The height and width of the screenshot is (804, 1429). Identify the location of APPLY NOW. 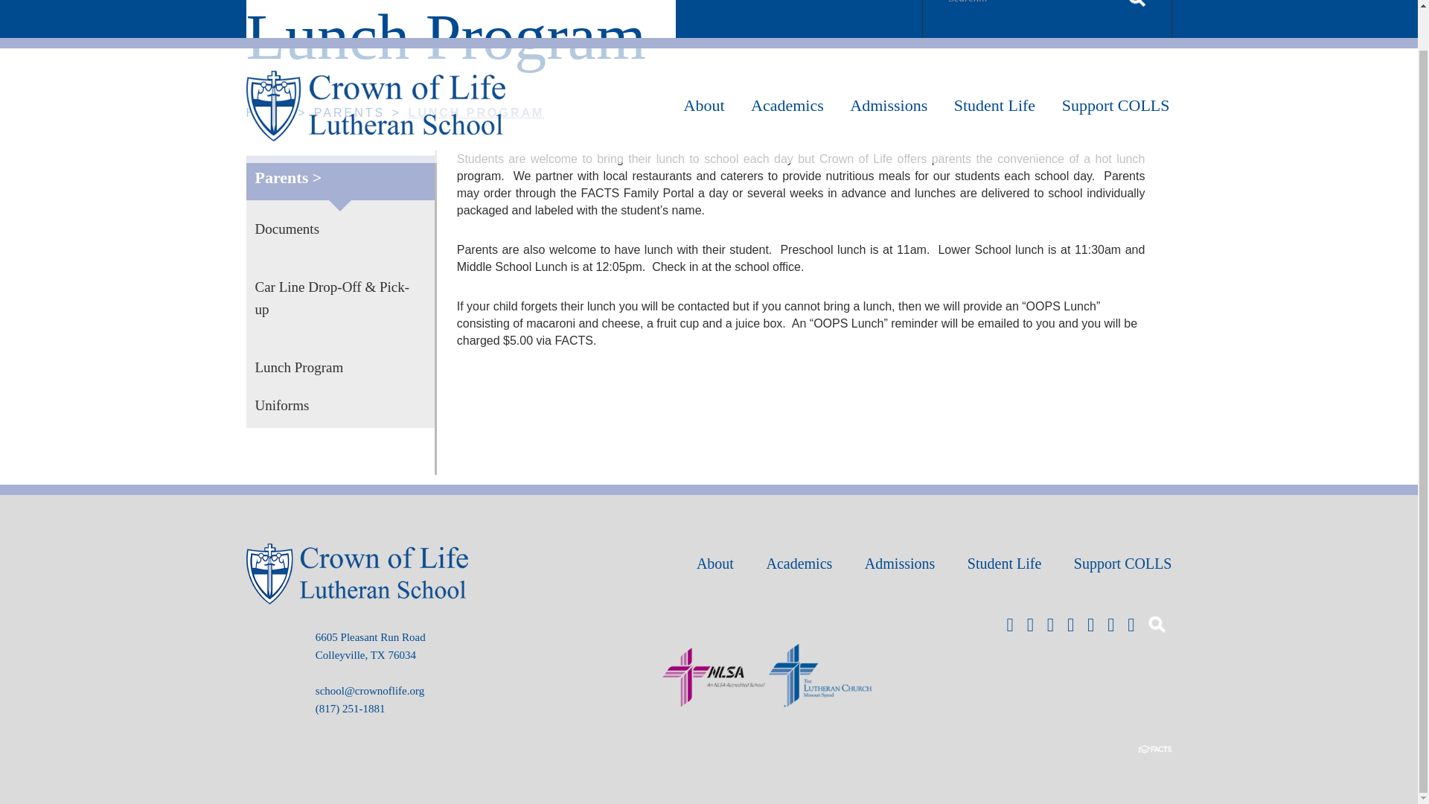
(350, 1).